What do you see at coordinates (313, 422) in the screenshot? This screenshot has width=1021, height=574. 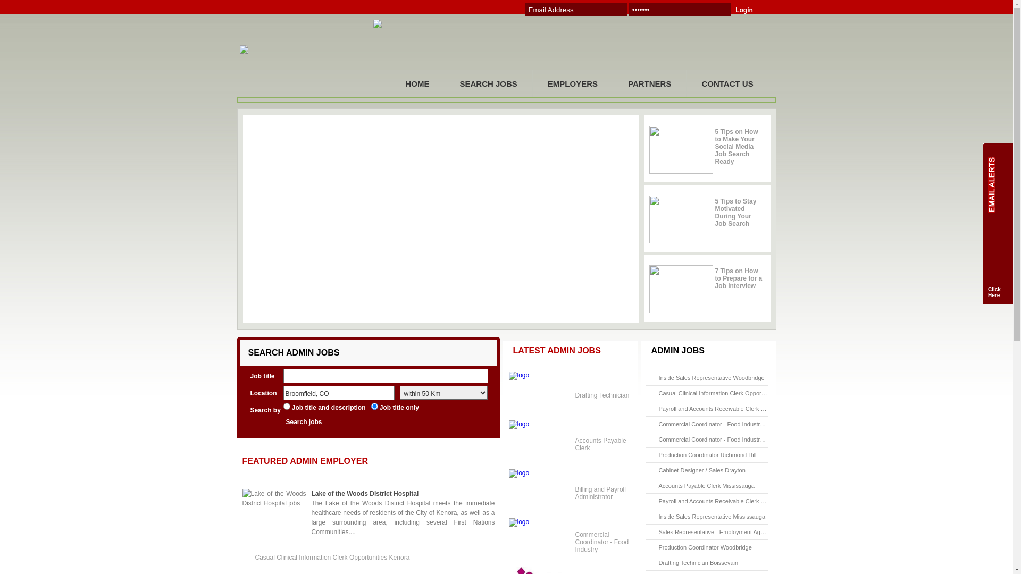 I see `Search jobs` at bounding box center [313, 422].